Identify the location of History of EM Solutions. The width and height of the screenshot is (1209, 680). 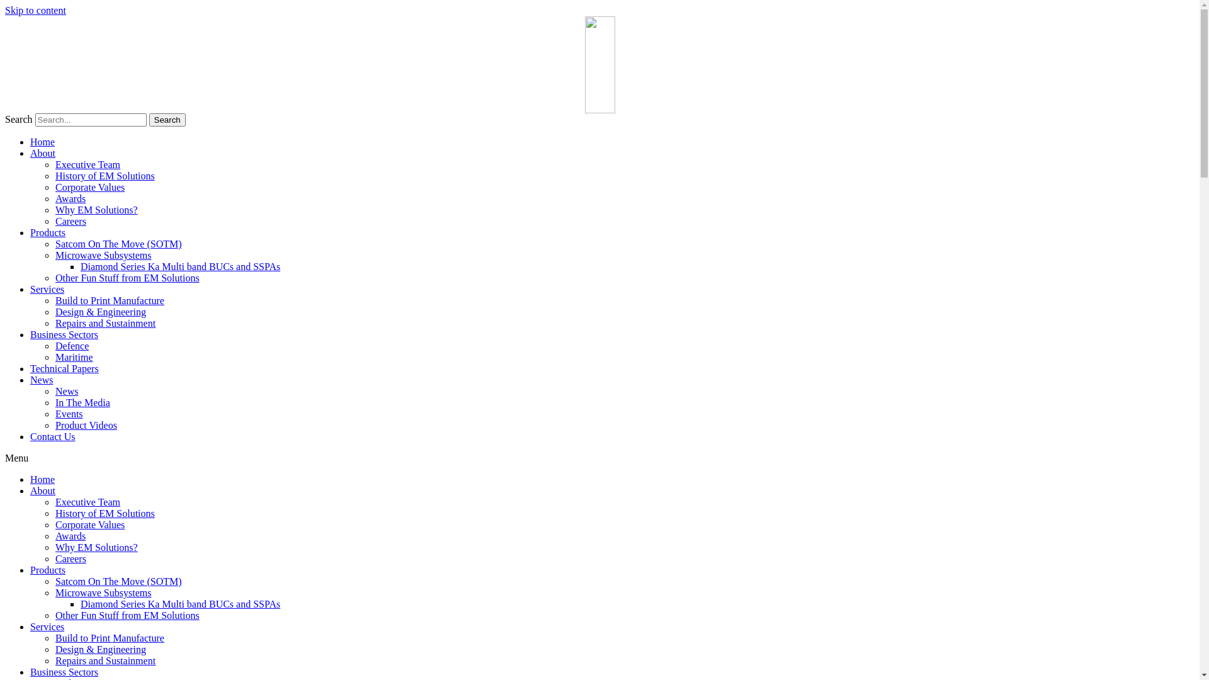
(105, 514).